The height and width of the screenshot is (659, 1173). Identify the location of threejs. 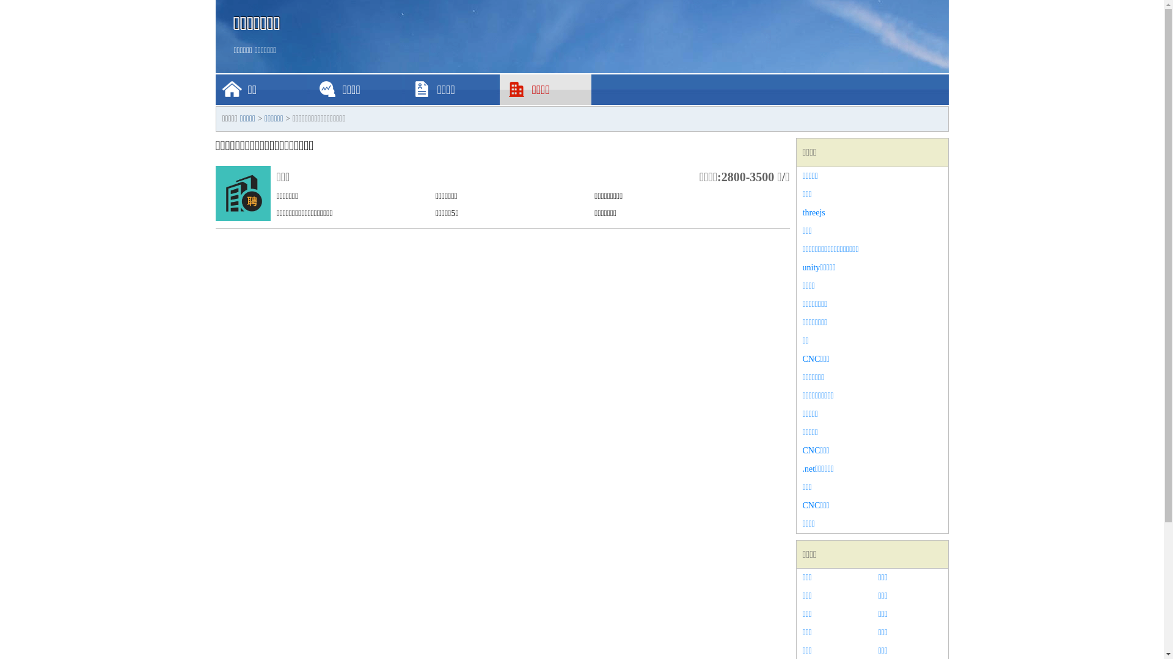
(872, 213).